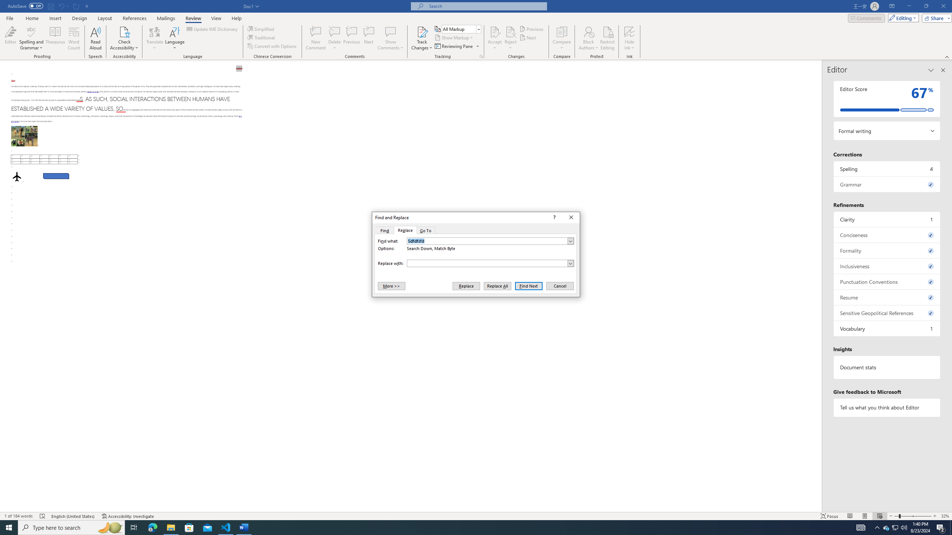 This screenshot has width=952, height=535. I want to click on Accept, so click(495, 38).